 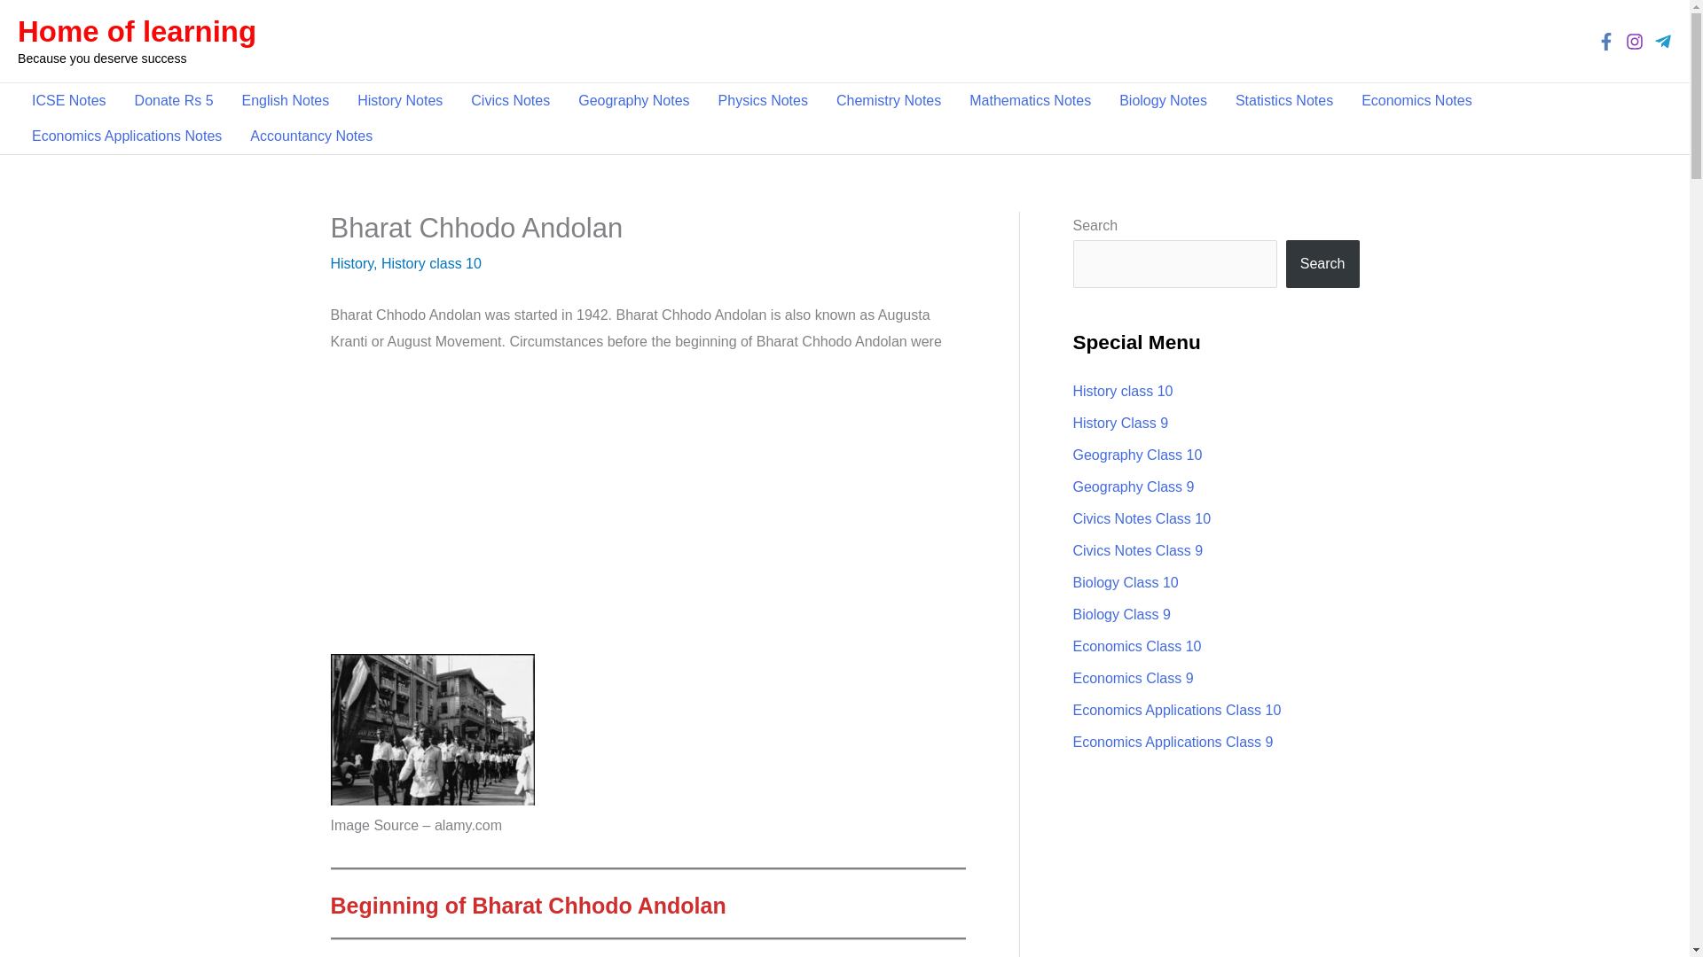 What do you see at coordinates (1322, 264) in the screenshot?
I see `Search` at bounding box center [1322, 264].